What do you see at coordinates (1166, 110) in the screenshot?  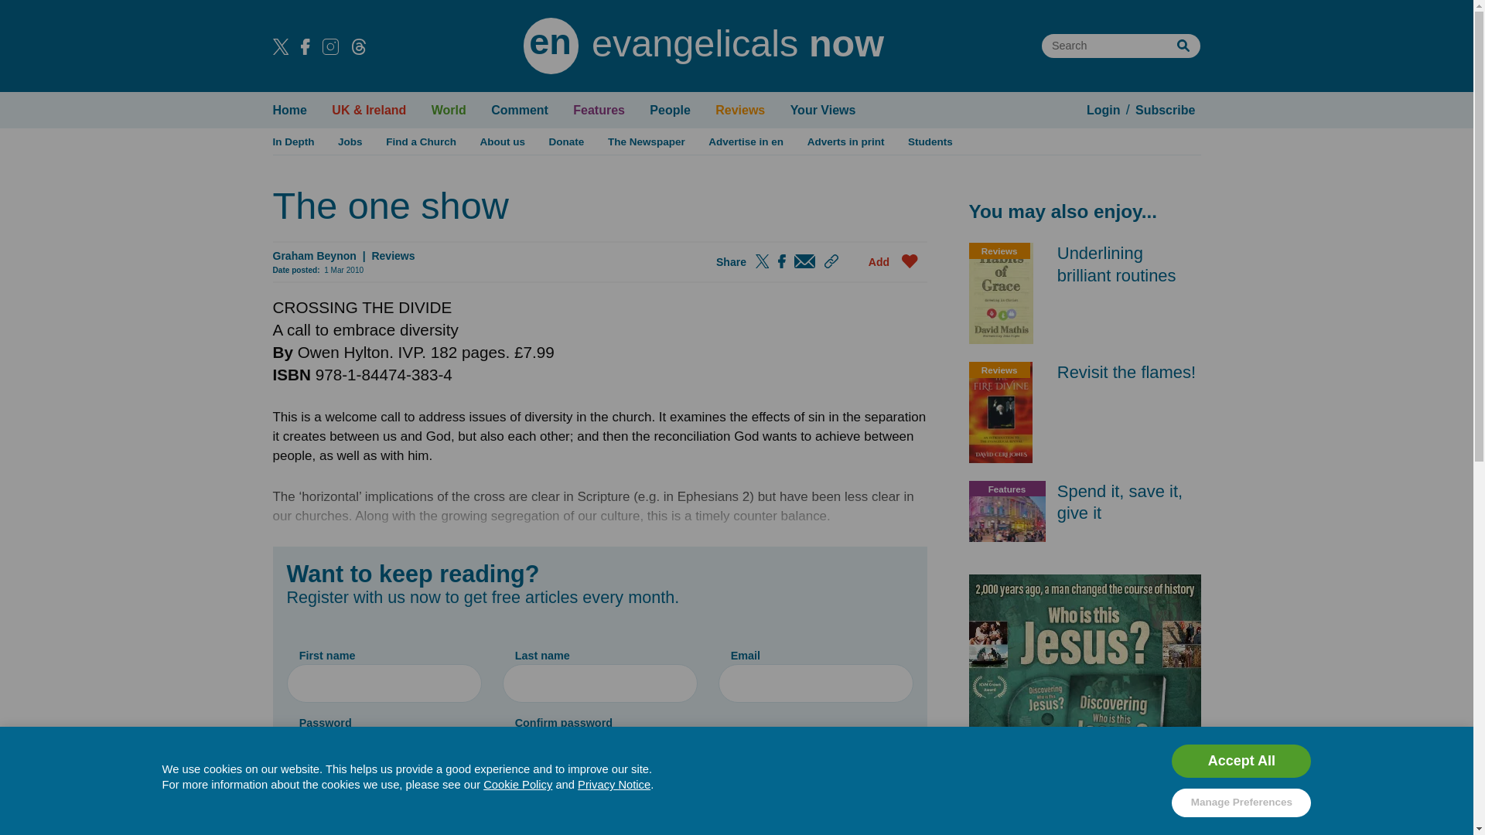 I see `Subscribe` at bounding box center [1166, 110].